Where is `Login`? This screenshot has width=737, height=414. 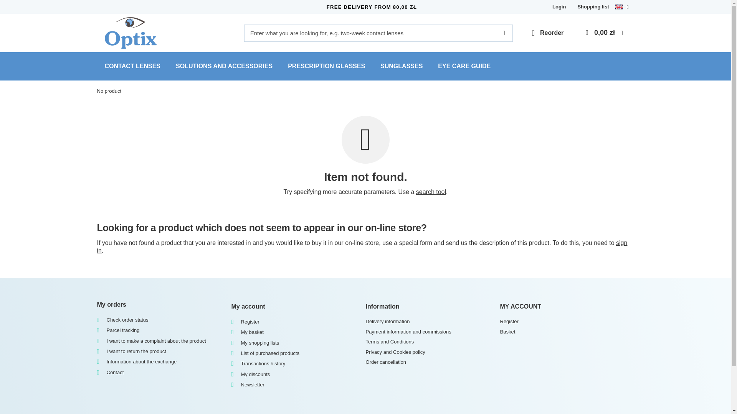
Login is located at coordinates (561, 7).